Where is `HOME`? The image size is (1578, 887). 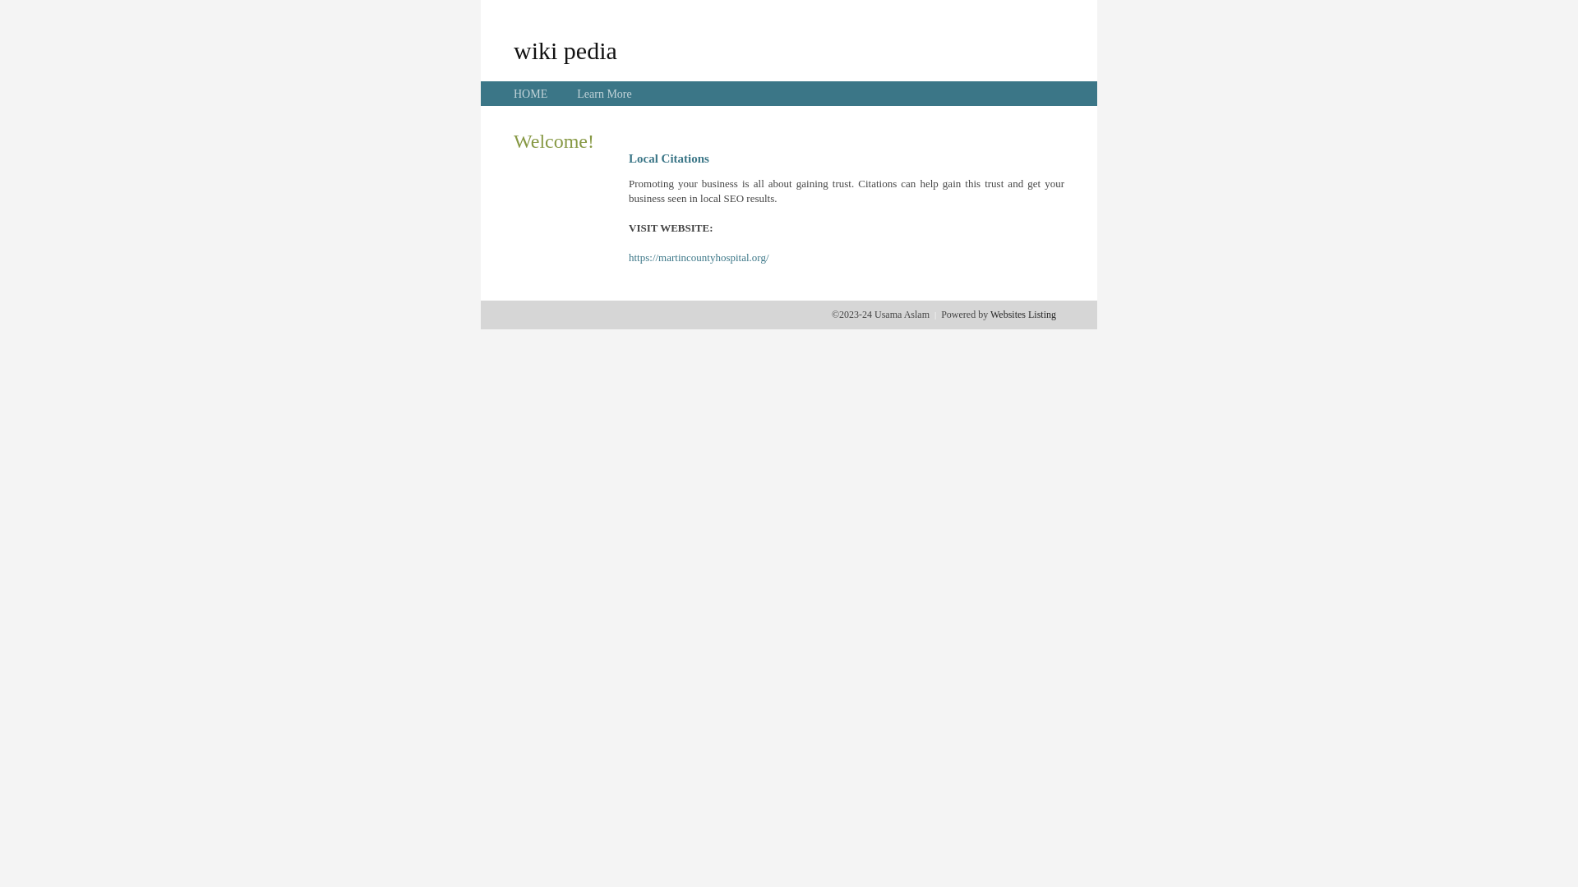
HOME is located at coordinates (531, 94).